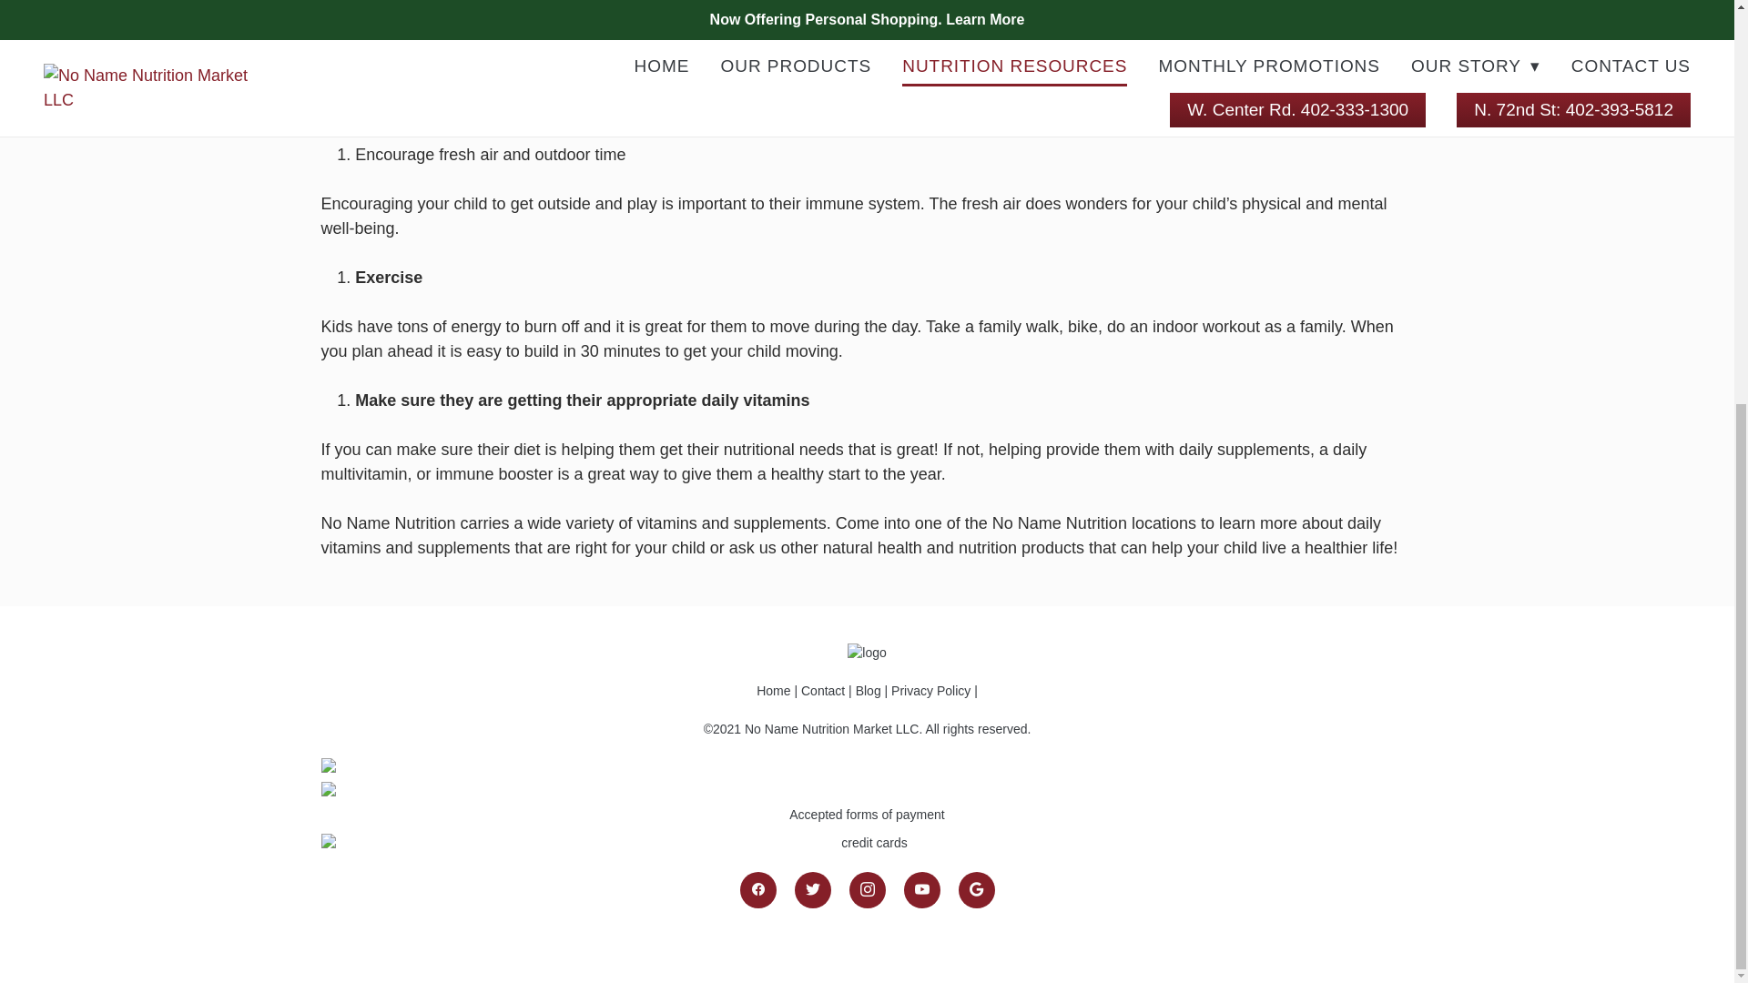 This screenshot has height=983, width=1748. What do you see at coordinates (775, 690) in the screenshot?
I see `Home` at bounding box center [775, 690].